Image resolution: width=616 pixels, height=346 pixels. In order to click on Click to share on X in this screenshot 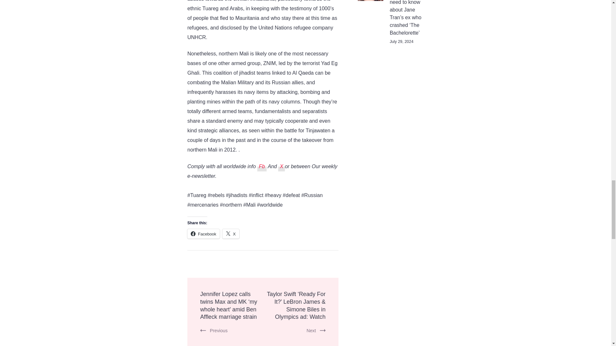, I will do `click(231, 234)`.